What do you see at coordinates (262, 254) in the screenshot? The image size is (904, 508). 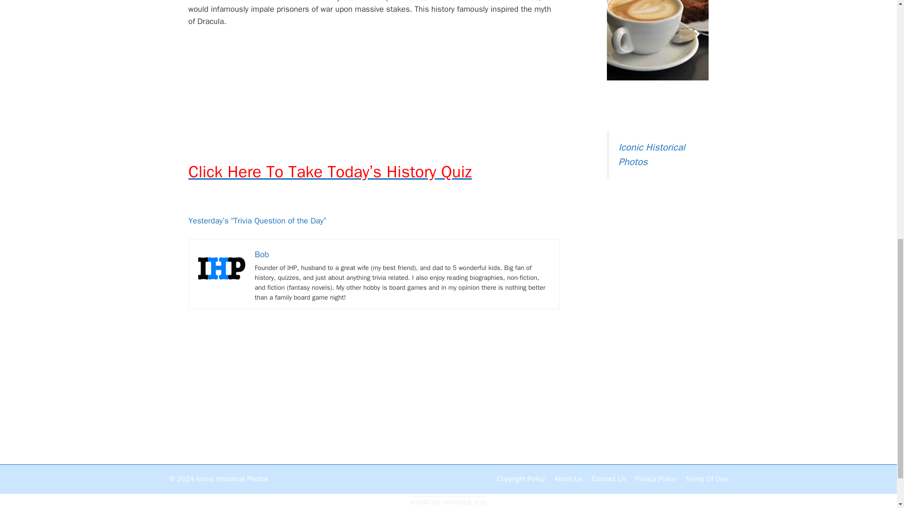 I see `Bob` at bounding box center [262, 254].